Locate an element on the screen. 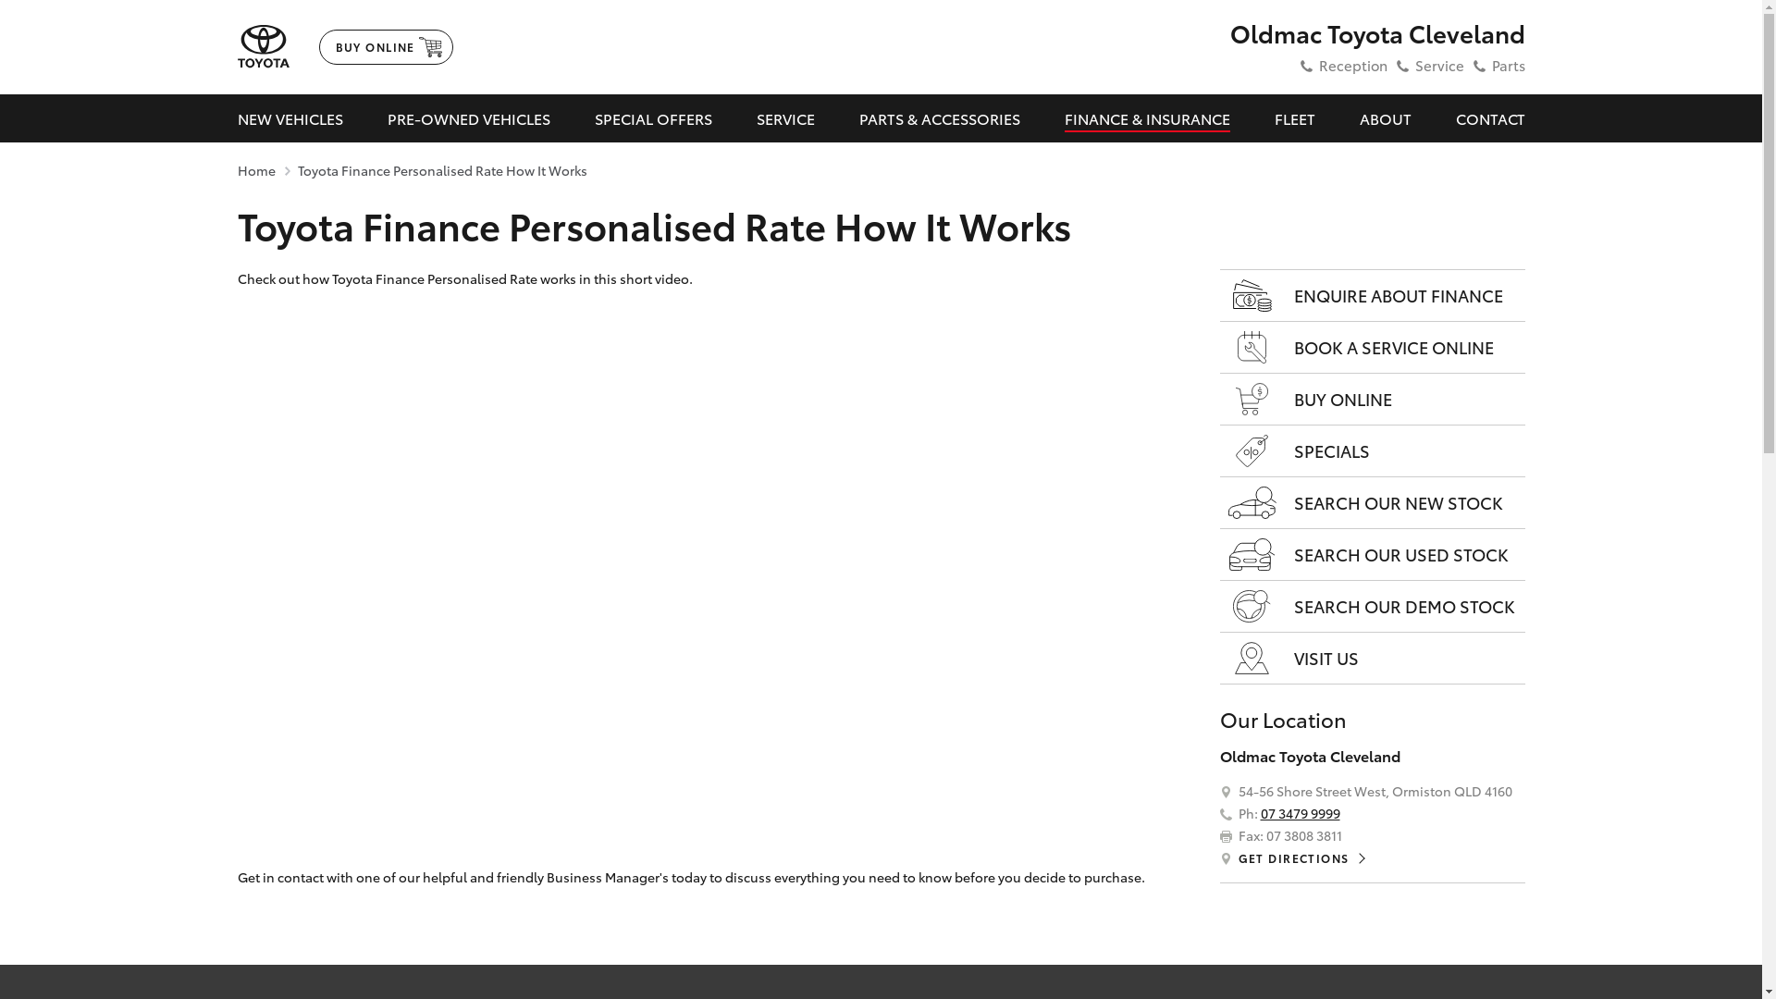 The height and width of the screenshot is (999, 1776). FINANCE & INSURANCE is located at coordinates (1147, 118).